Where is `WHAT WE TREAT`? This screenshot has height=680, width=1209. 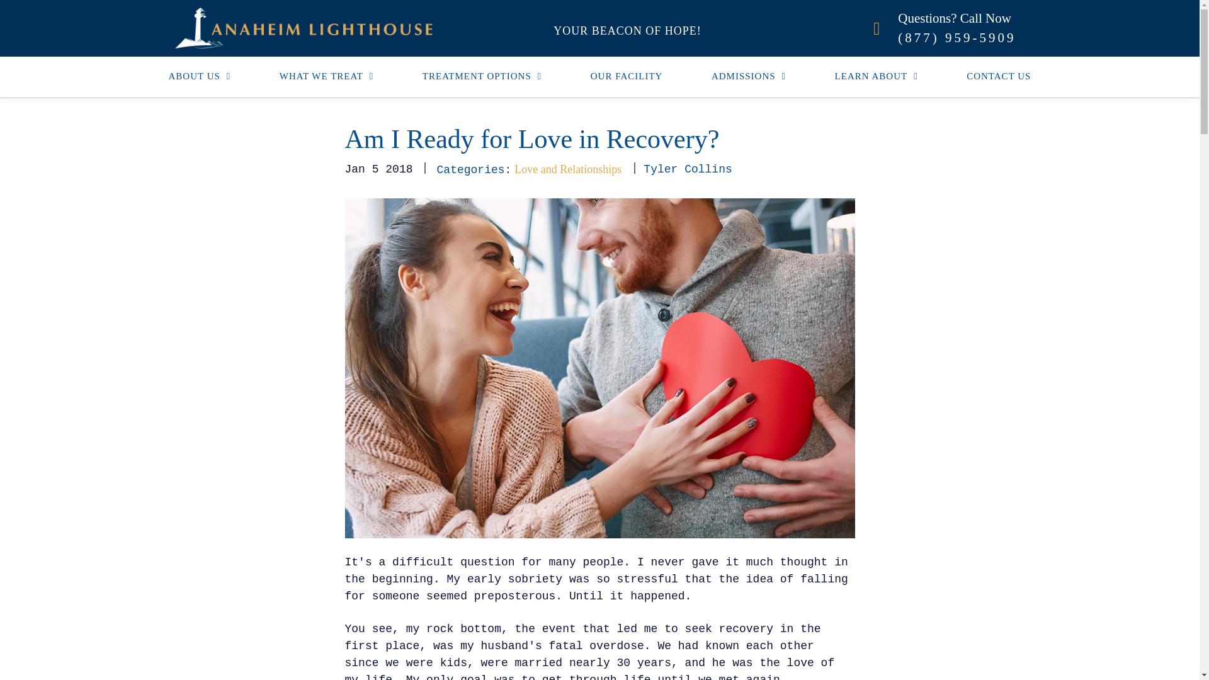
WHAT WE TREAT is located at coordinates (326, 76).